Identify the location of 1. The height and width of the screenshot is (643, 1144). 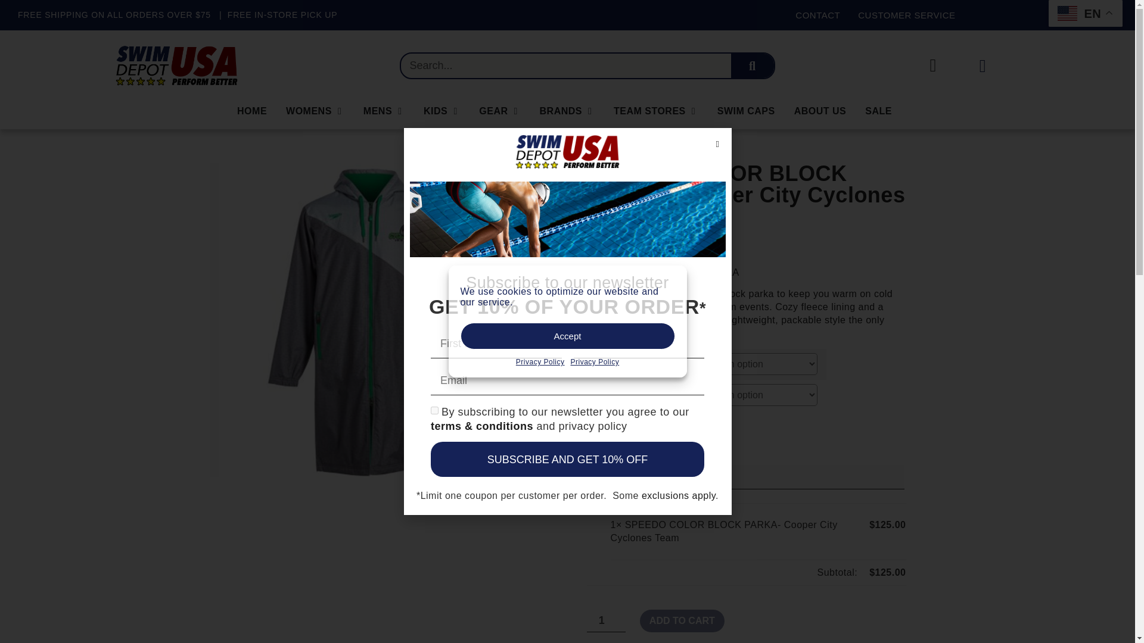
(605, 620).